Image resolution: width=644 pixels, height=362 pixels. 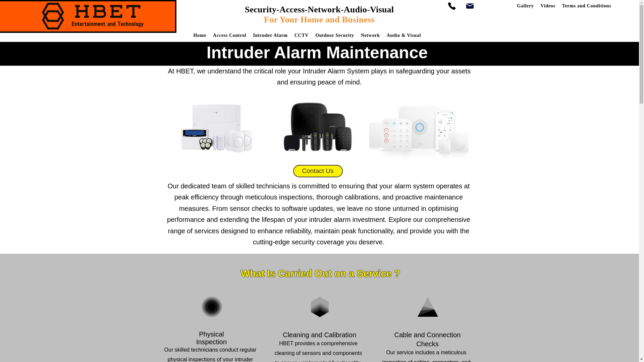 I want to click on Terms and Conditions, so click(x=587, y=6).